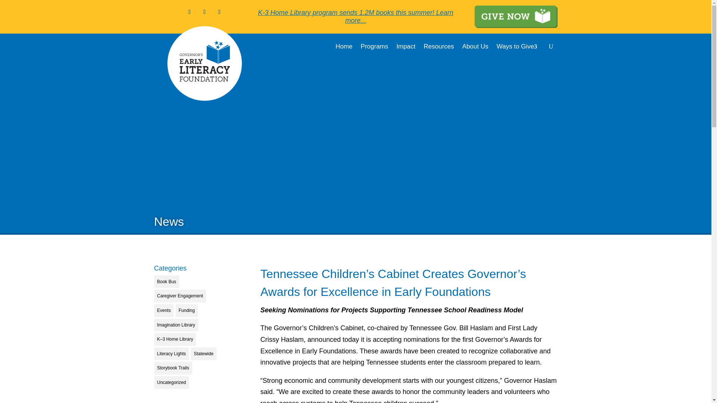 The image size is (717, 403). I want to click on Follow on Facebook, so click(190, 12).